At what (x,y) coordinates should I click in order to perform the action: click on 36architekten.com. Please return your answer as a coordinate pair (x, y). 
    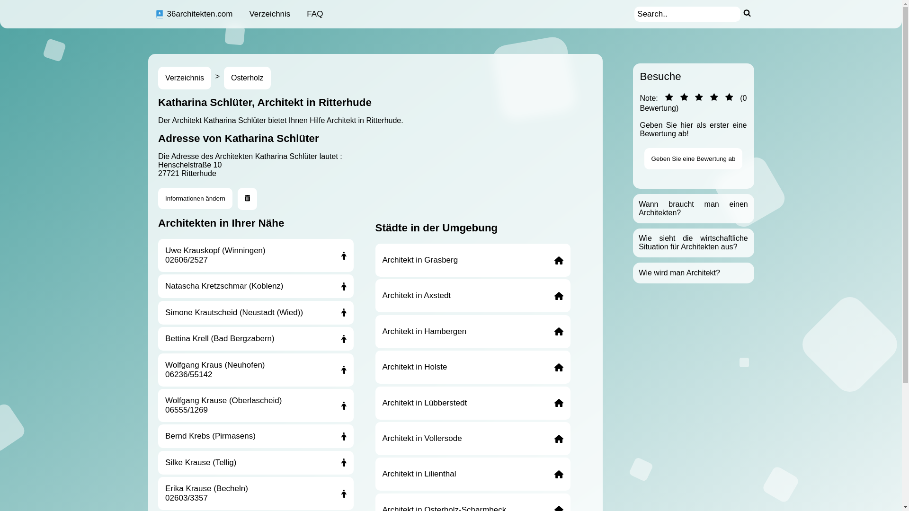
    Looking at the image, I should click on (194, 14).